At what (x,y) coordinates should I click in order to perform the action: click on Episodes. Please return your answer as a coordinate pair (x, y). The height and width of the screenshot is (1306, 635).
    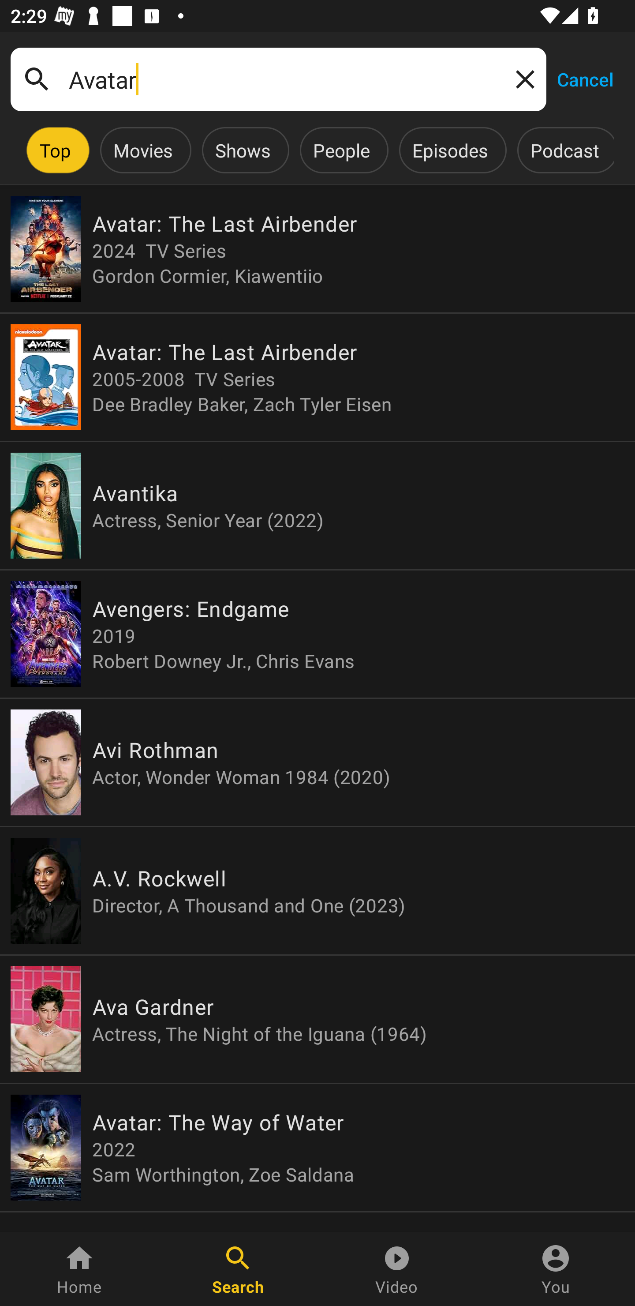
    Looking at the image, I should click on (450, 150).